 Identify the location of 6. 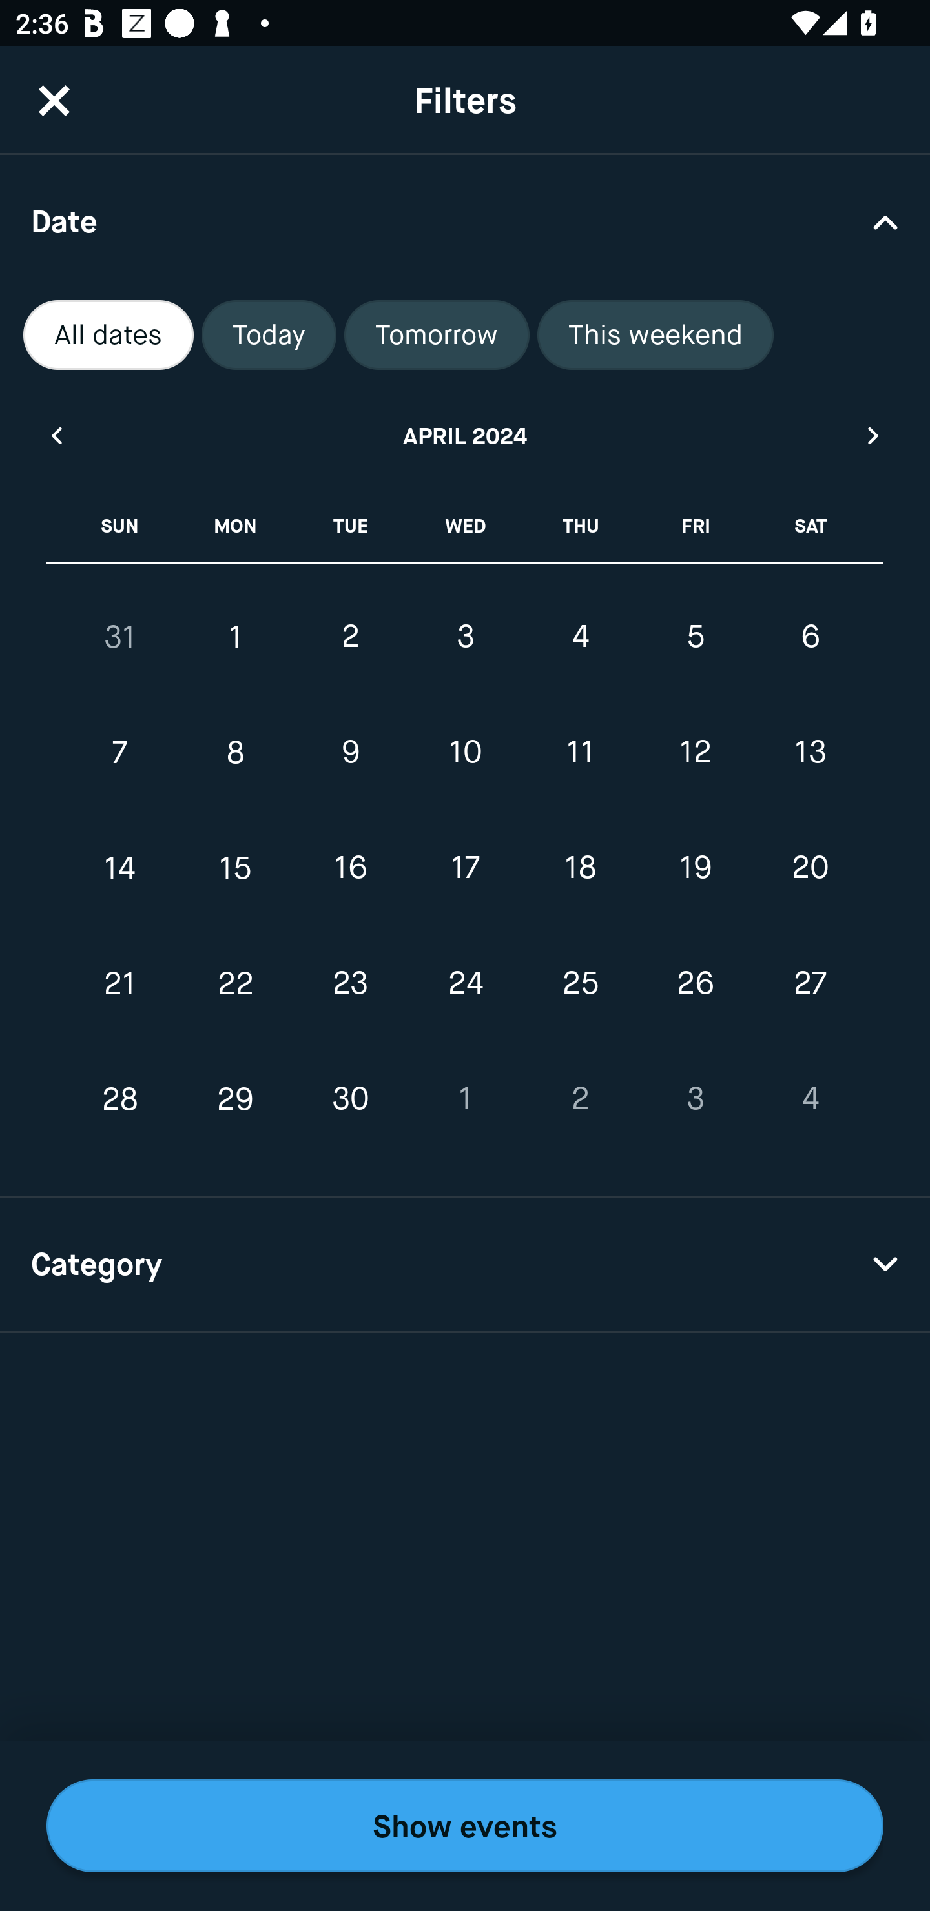
(810, 636).